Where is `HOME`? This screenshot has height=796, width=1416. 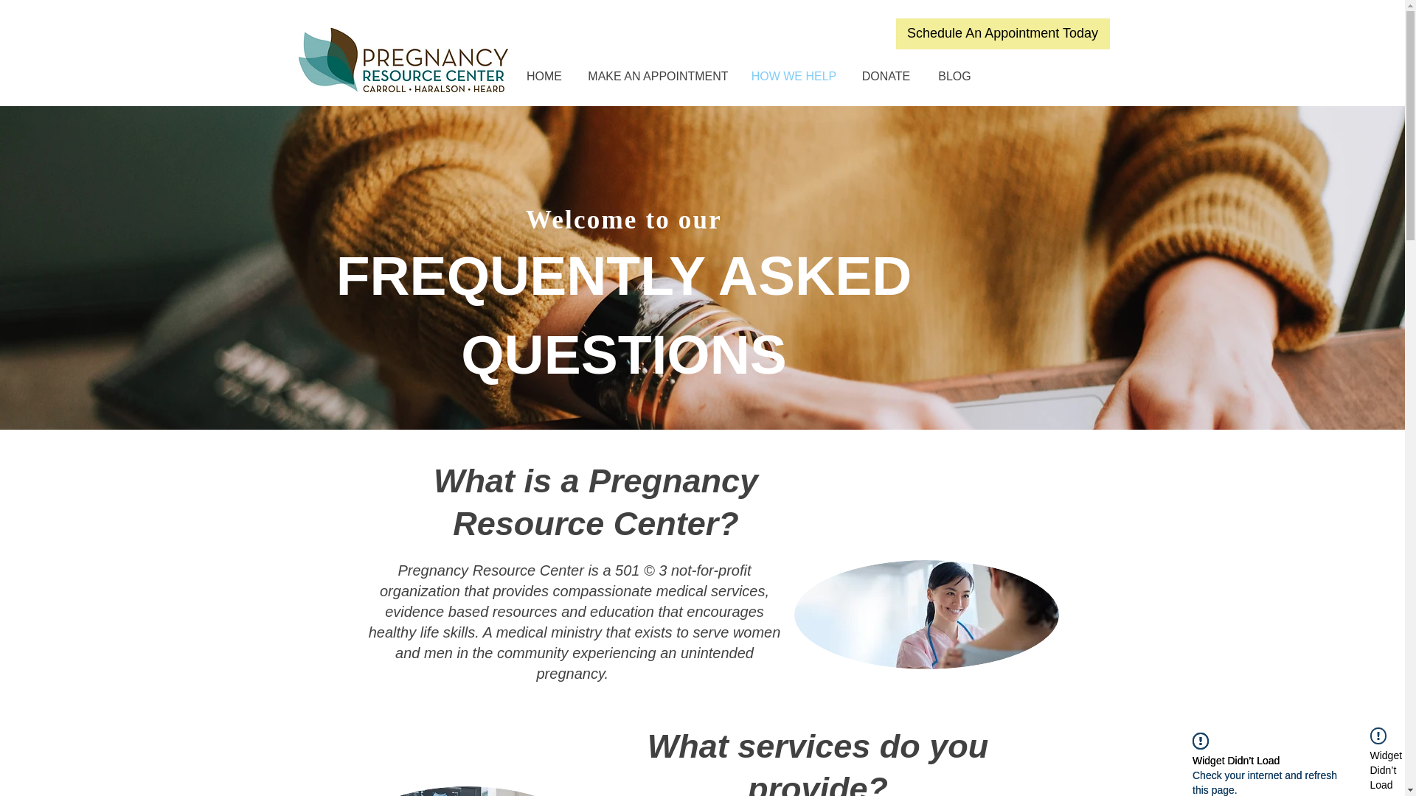
HOME is located at coordinates (544, 76).